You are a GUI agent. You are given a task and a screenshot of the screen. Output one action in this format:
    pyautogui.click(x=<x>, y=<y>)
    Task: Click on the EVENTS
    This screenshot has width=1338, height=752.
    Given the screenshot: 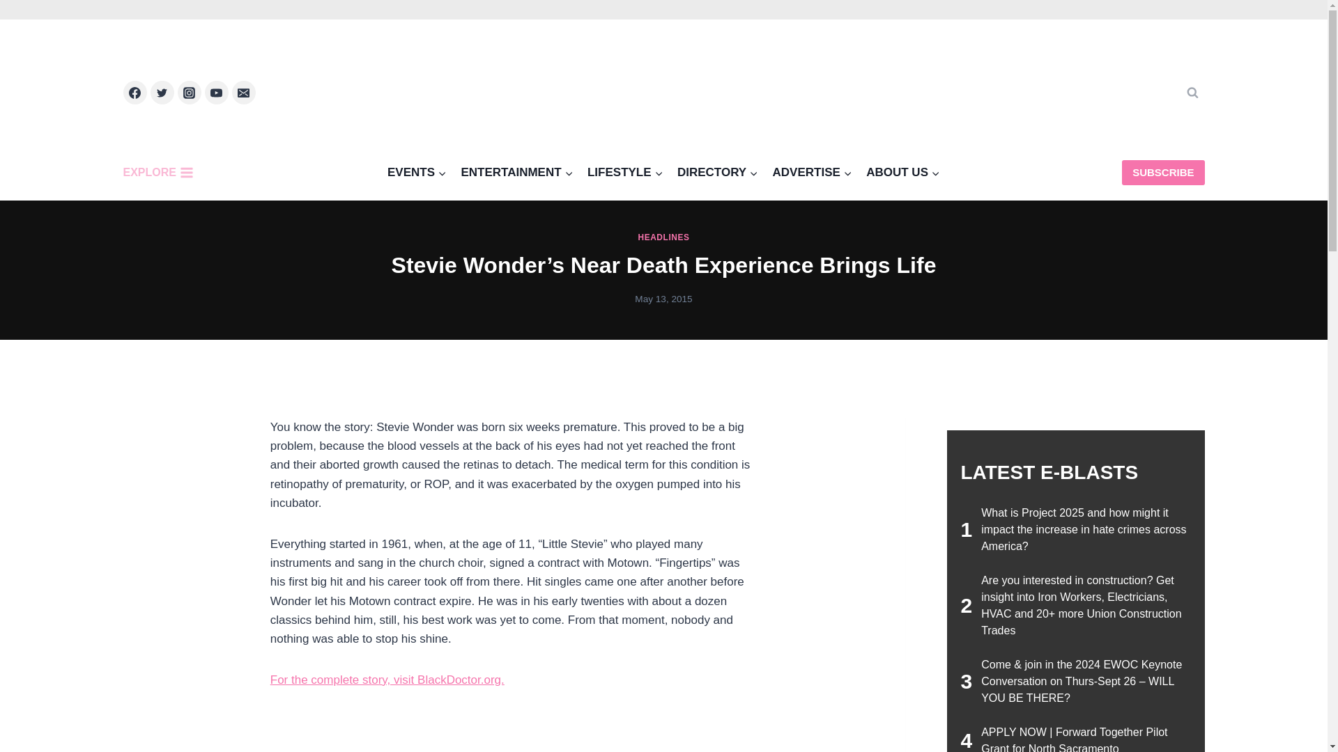 What is the action you would take?
    pyautogui.click(x=417, y=173)
    